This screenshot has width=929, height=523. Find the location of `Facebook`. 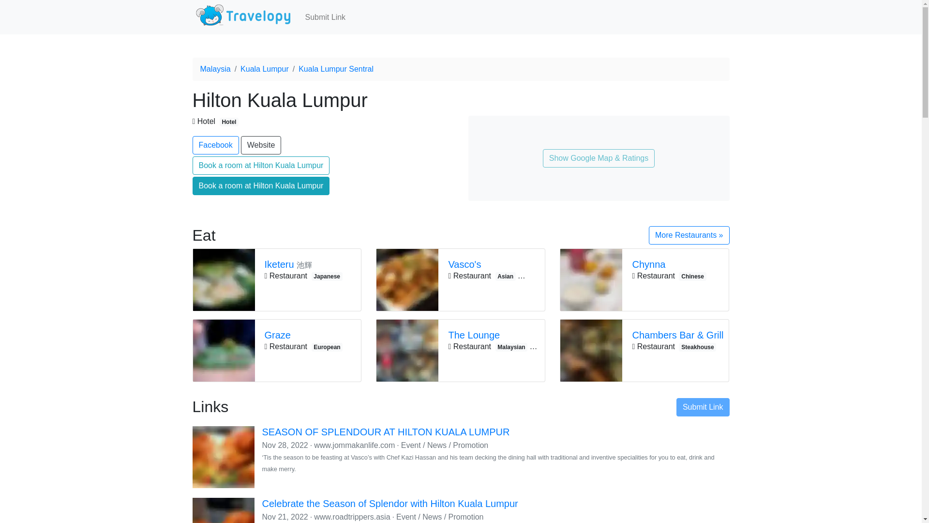

Facebook is located at coordinates (215, 145).